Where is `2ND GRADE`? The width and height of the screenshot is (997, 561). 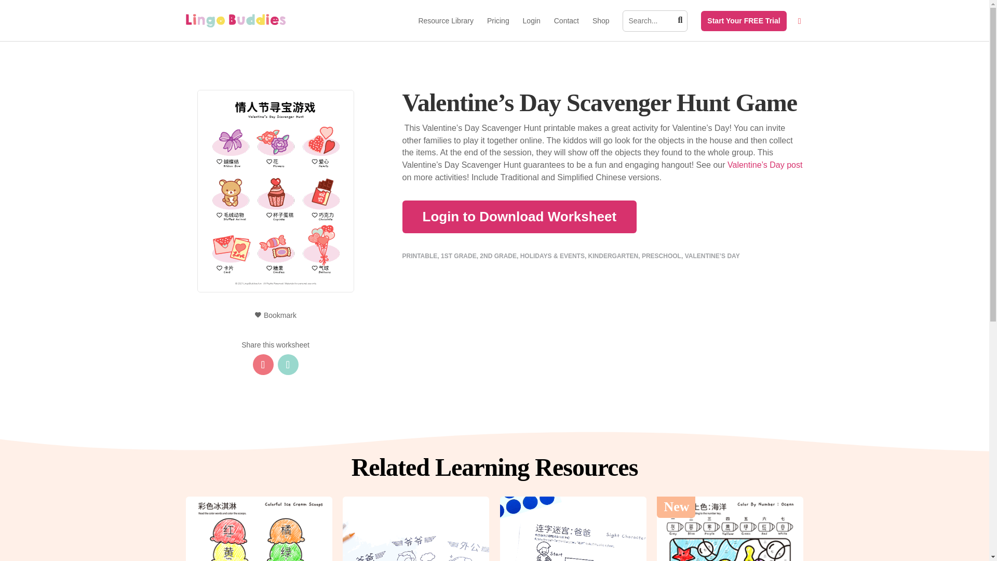
2ND GRADE is located at coordinates (497, 256).